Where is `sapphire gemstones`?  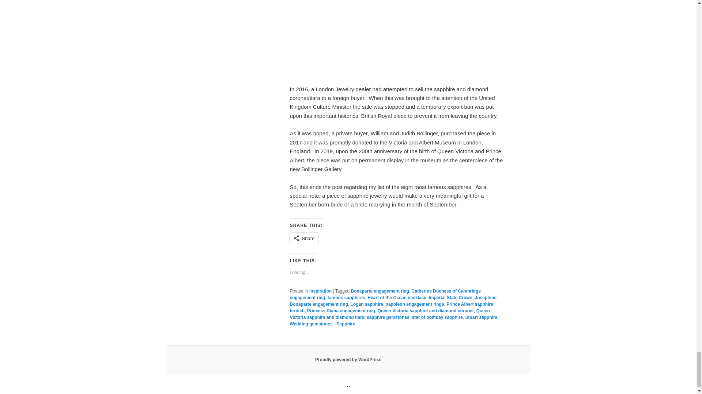
sapphire gemstones is located at coordinates (388, 317).